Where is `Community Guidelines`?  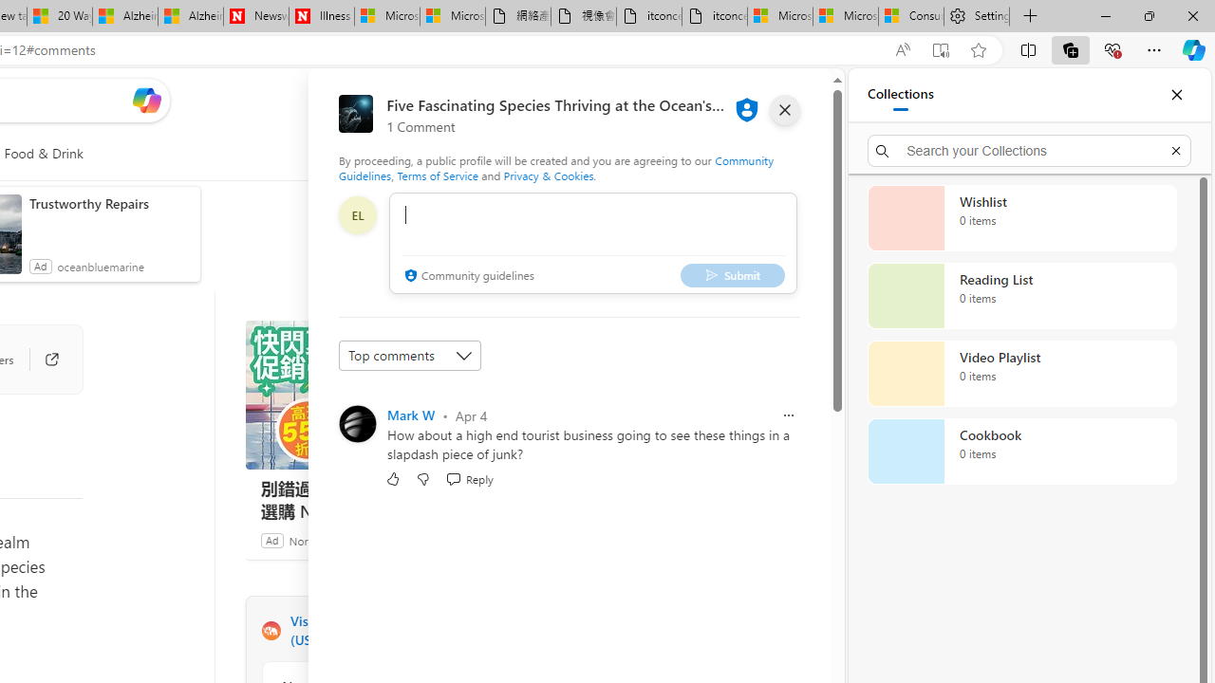
Community Guidelines is located at coordinates (556, 167).